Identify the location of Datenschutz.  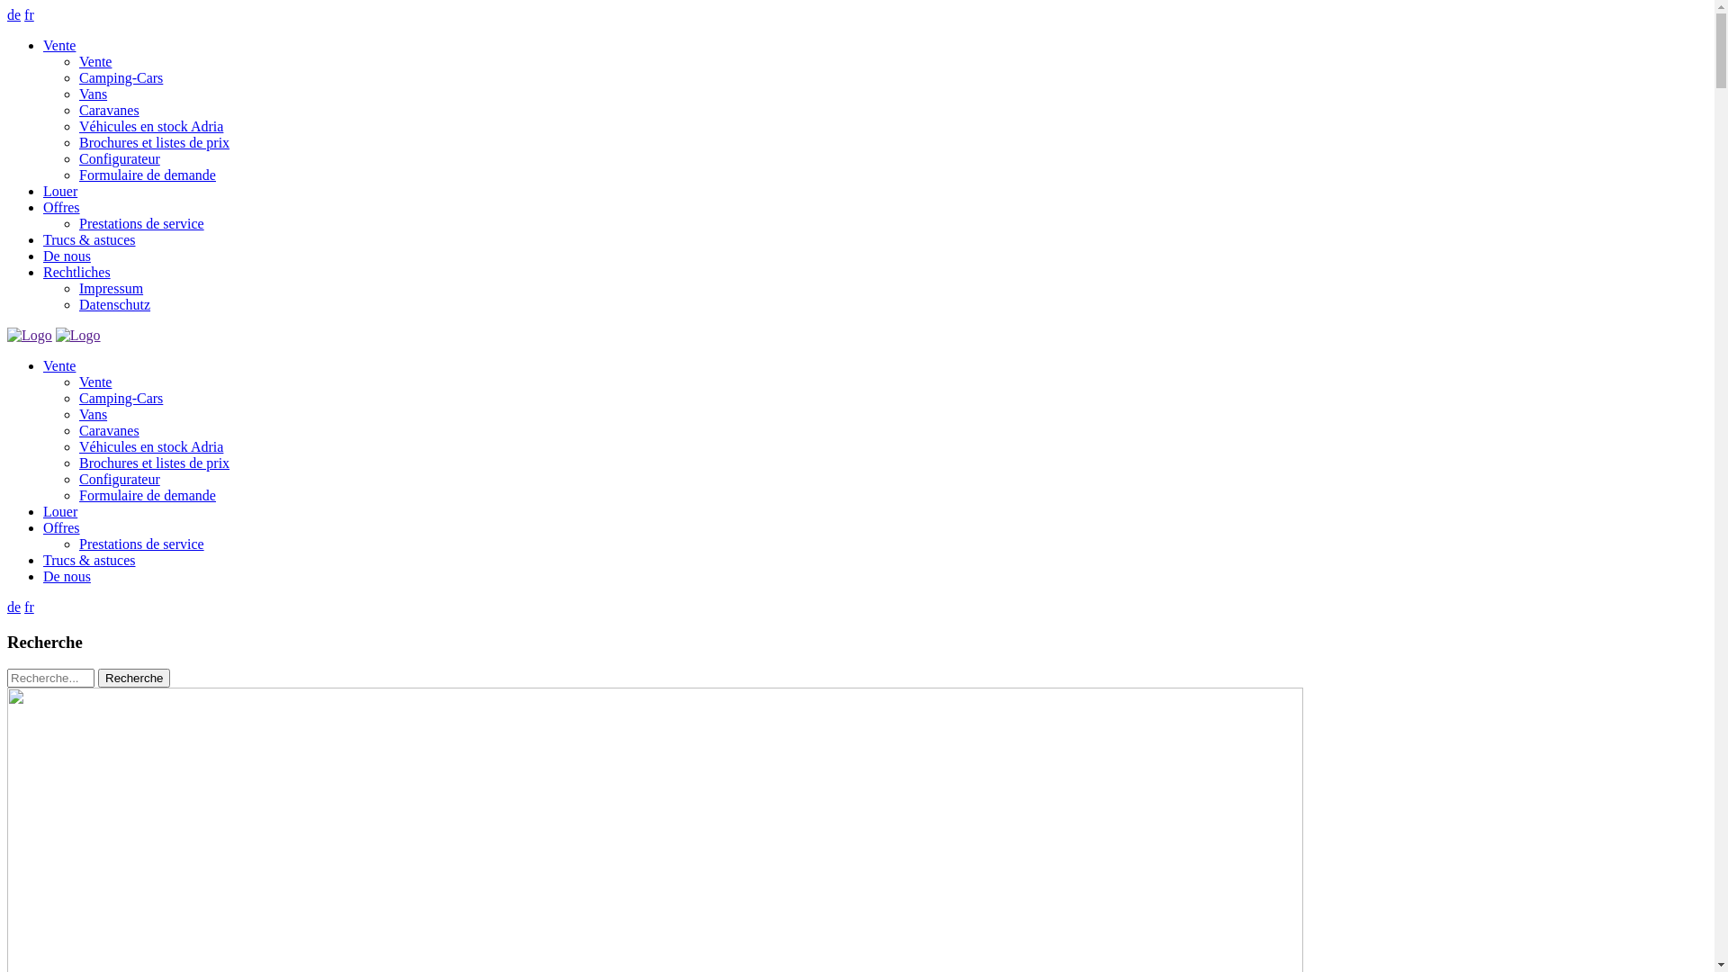
(115, 304).